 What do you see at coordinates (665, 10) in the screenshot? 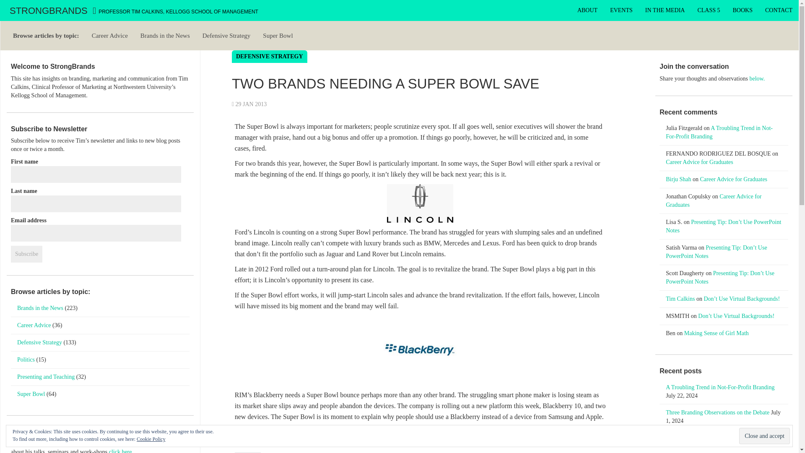
I see `IN THE MEDIA` at bounding box center [665, 10].